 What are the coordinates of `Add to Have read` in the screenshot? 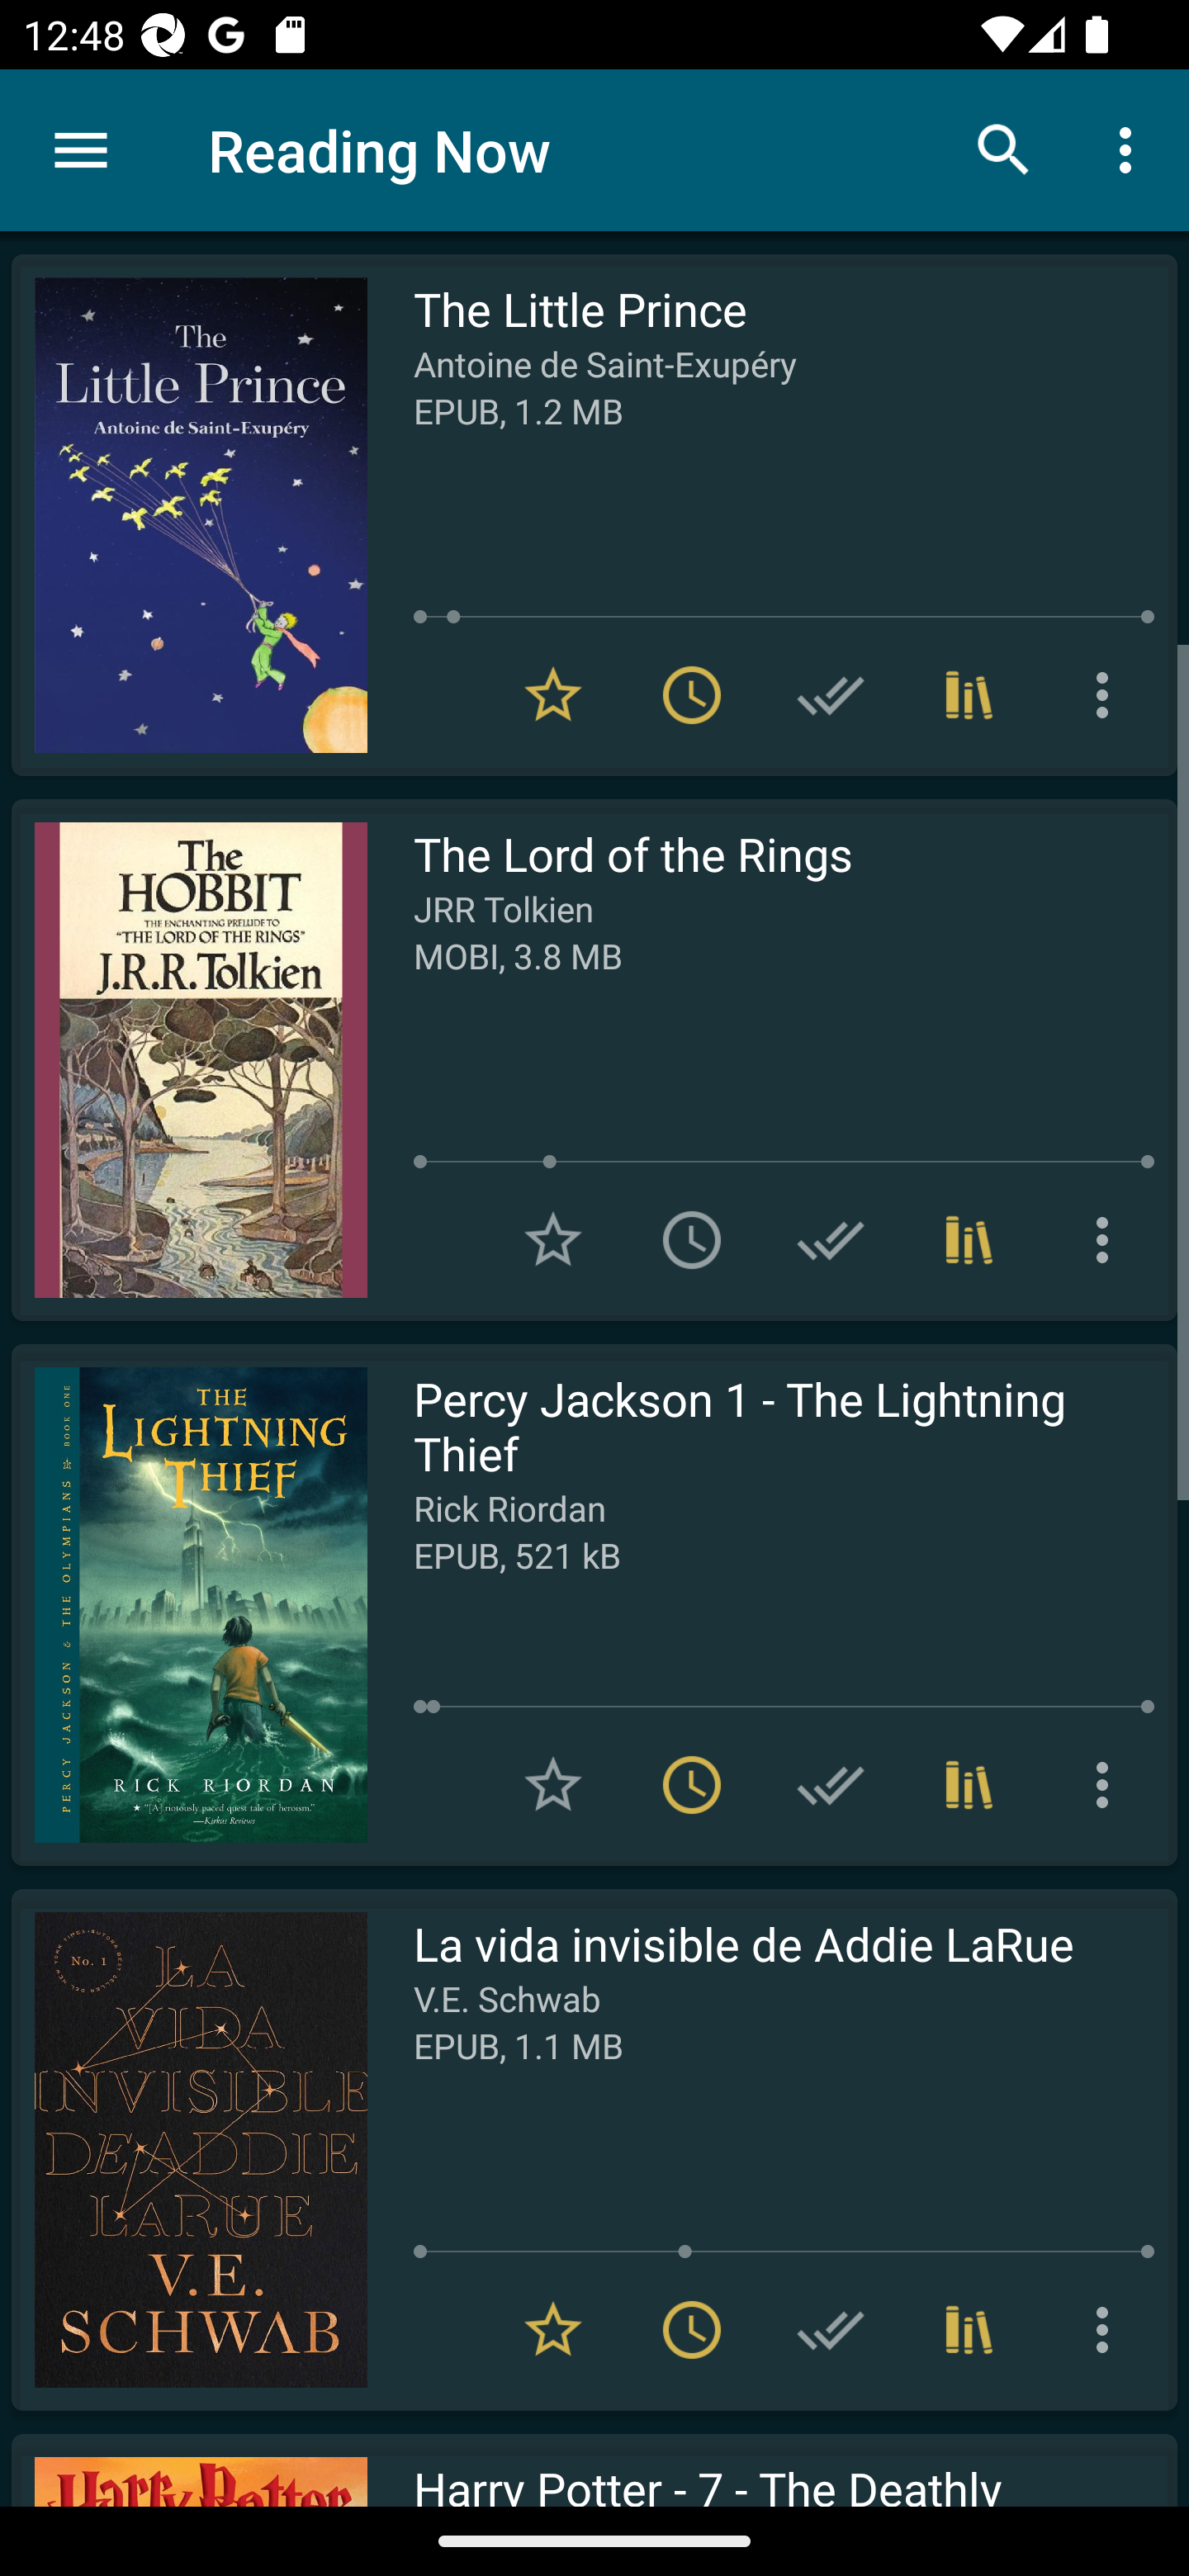 It's located at (831, 1785).